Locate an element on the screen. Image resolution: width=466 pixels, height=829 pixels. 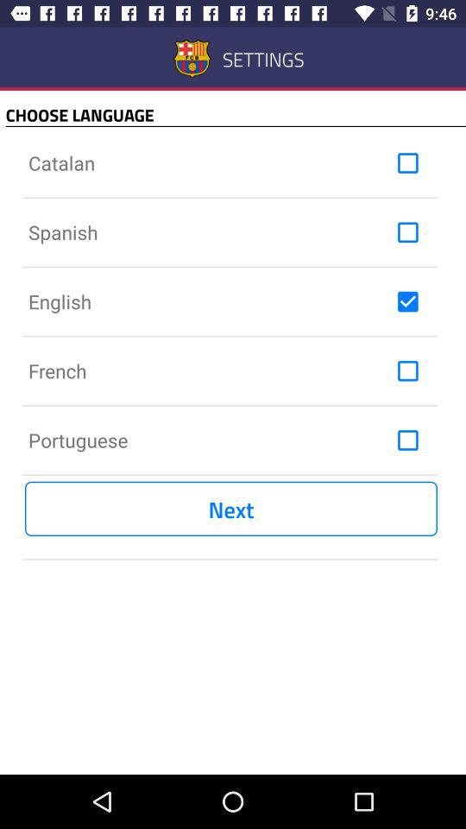
select language is located at coordinates (407, 301).